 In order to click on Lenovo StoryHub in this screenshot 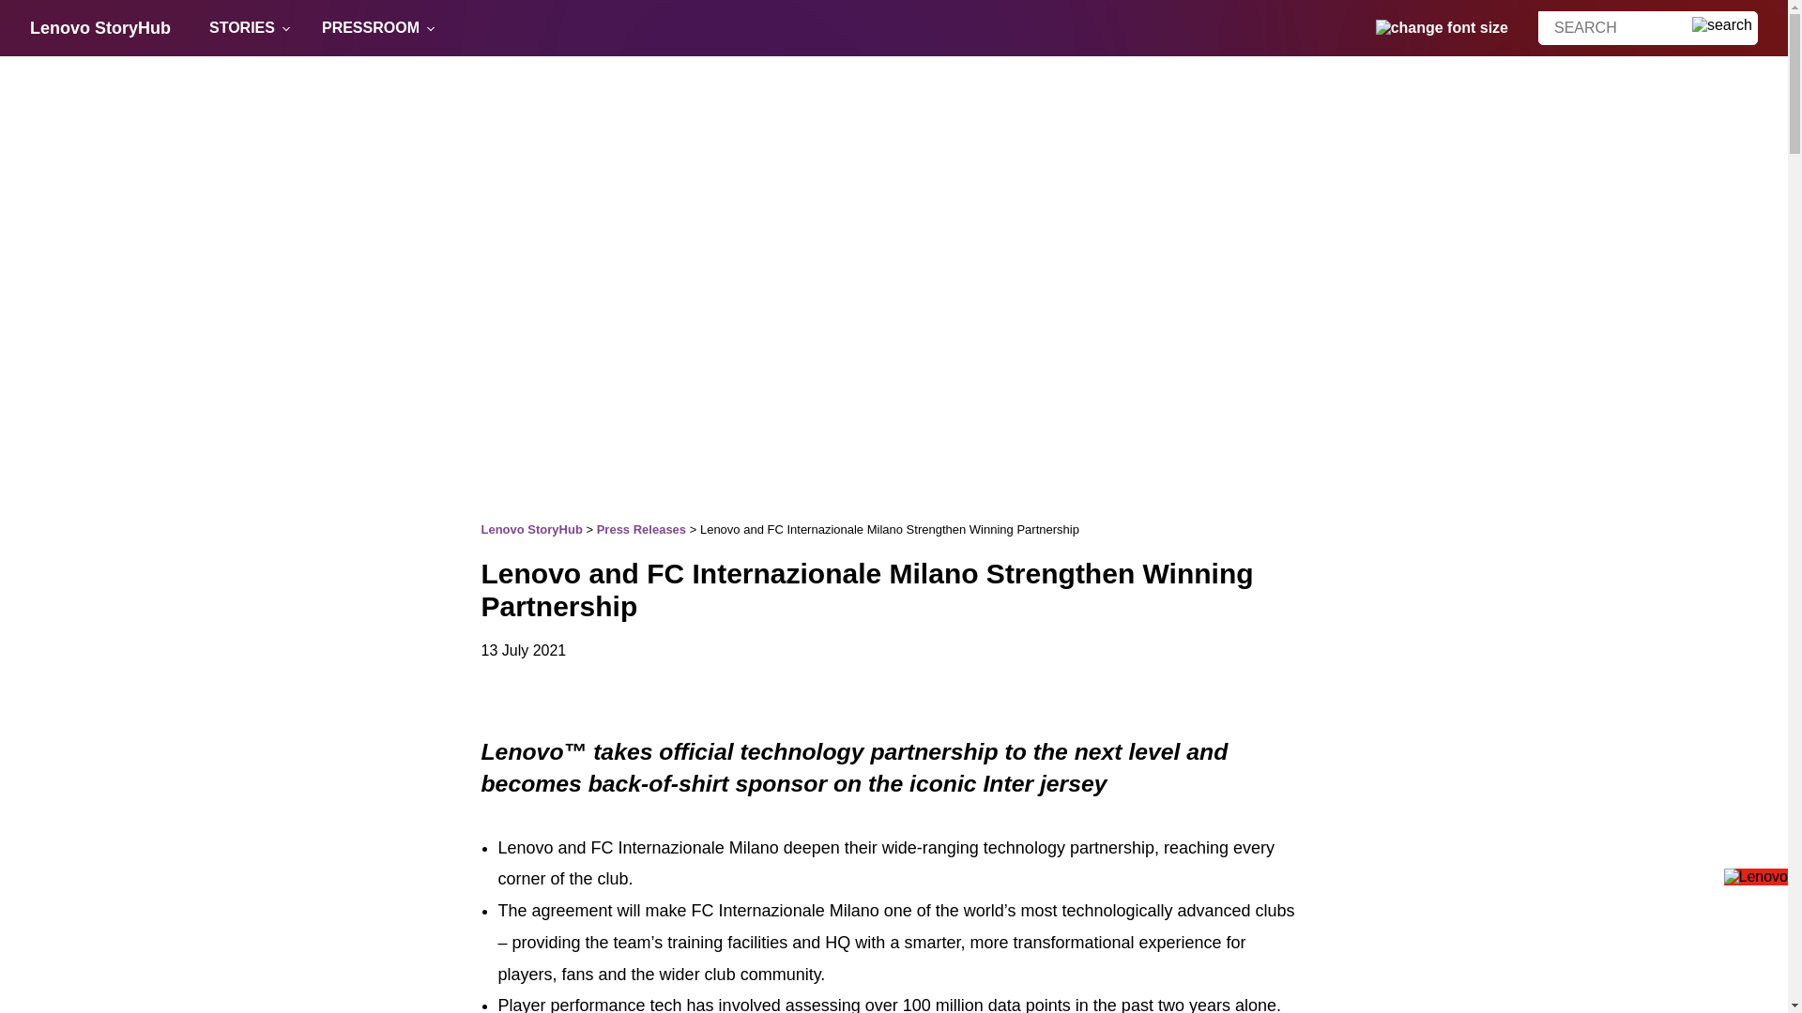, I will do `click(100, 28)`.